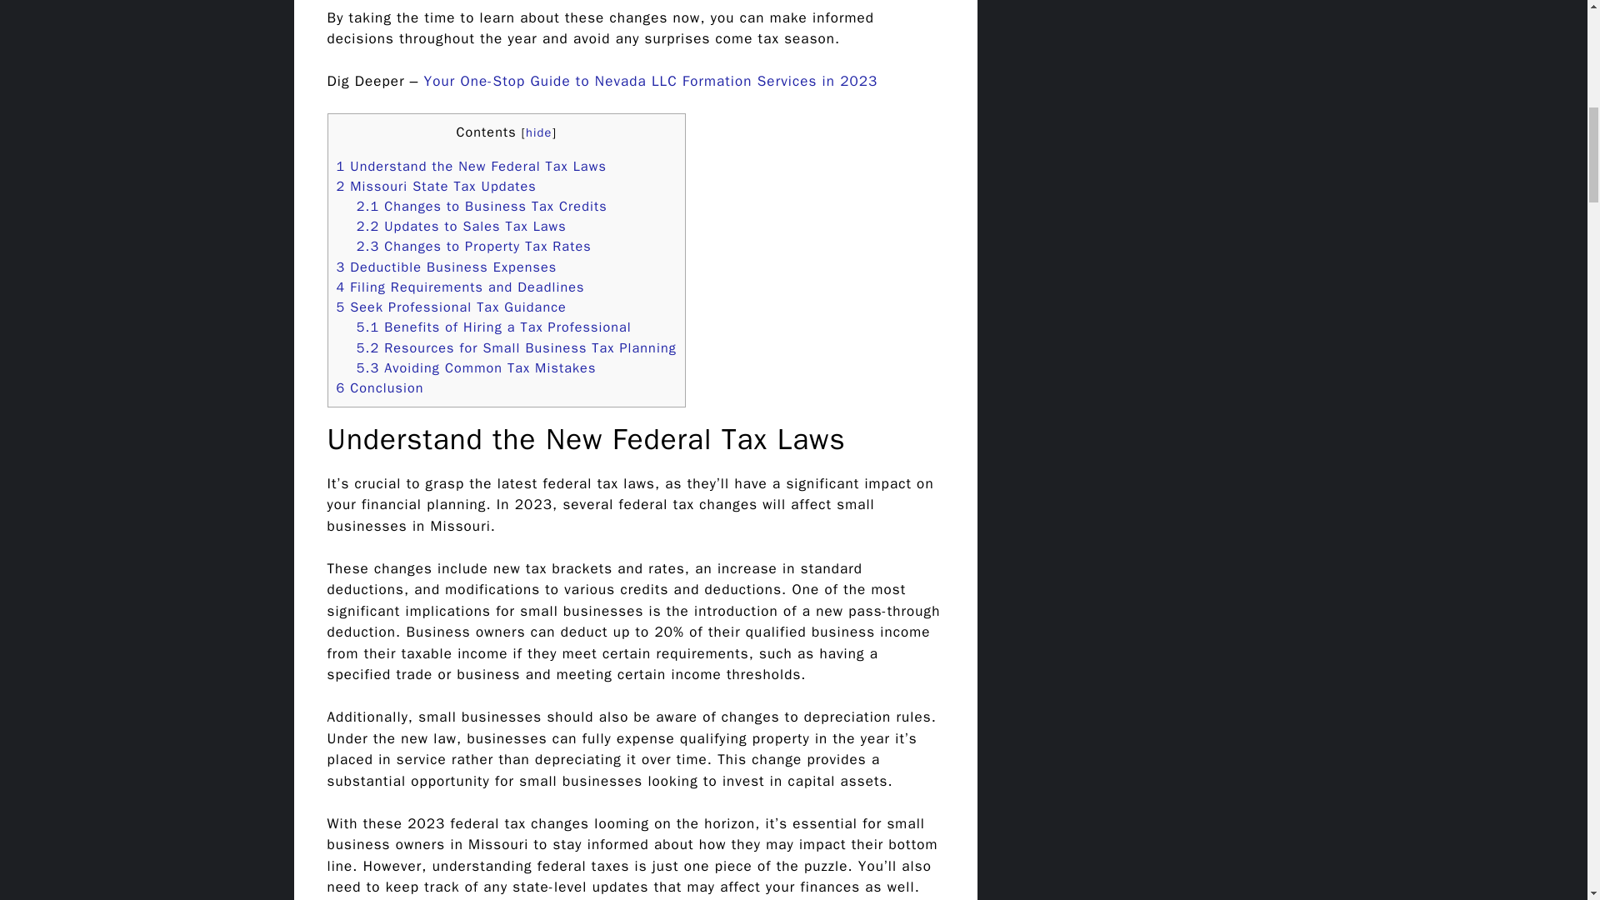  I want to click on 6 Conclusion, so click(380, 387).